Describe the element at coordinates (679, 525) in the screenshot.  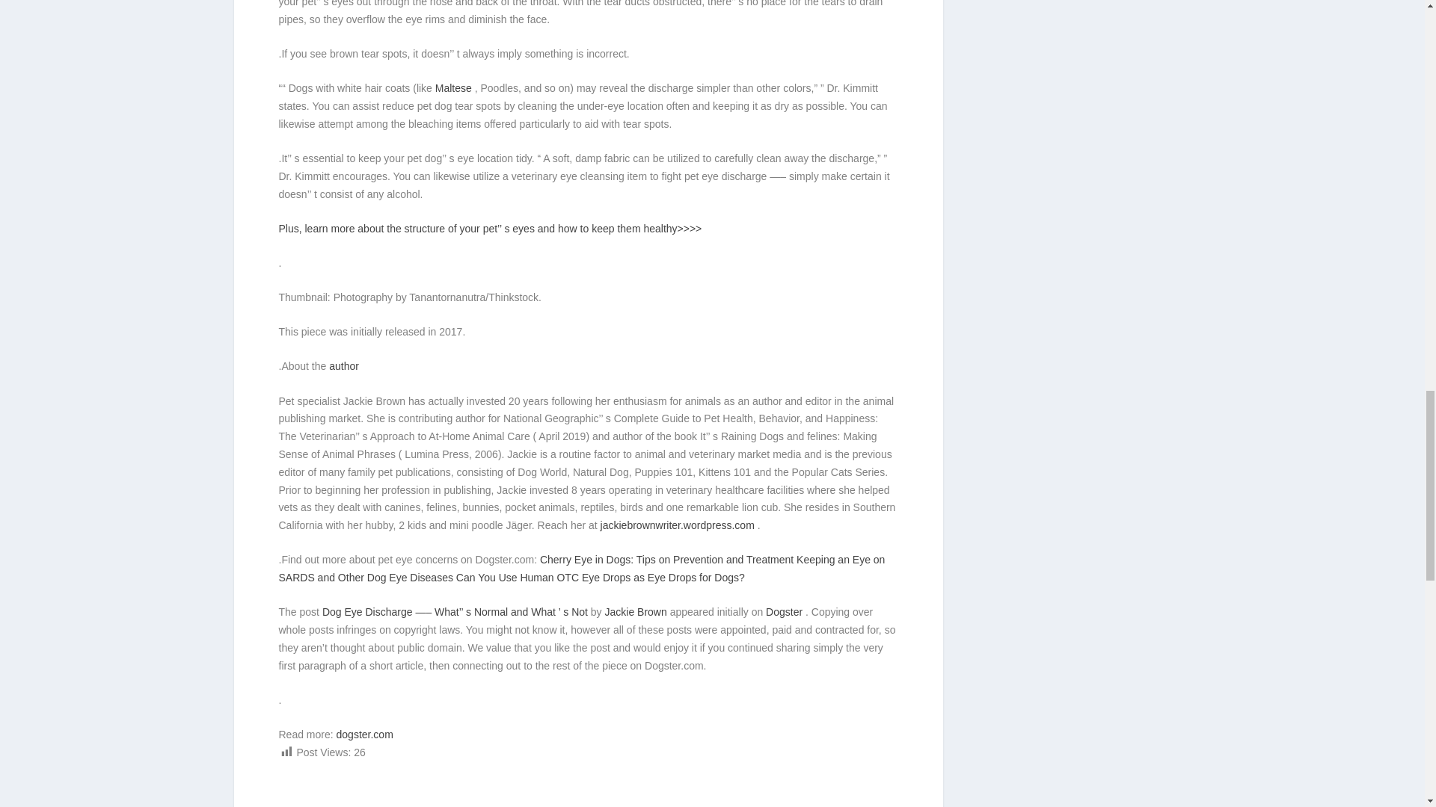
I see `jackiebrownwriter.wordpress.com` at that location.